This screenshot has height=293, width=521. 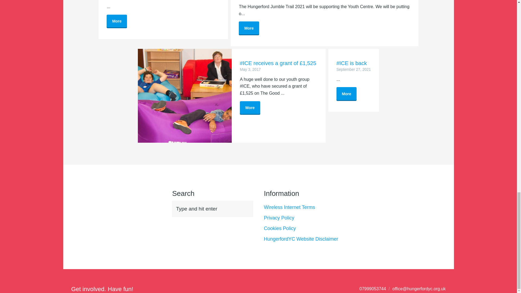 What do you see at coordinates (301, 239) in the screenshot?
I see `HungerfordYC Website Disclaimer` at bounding box center [301, 239].